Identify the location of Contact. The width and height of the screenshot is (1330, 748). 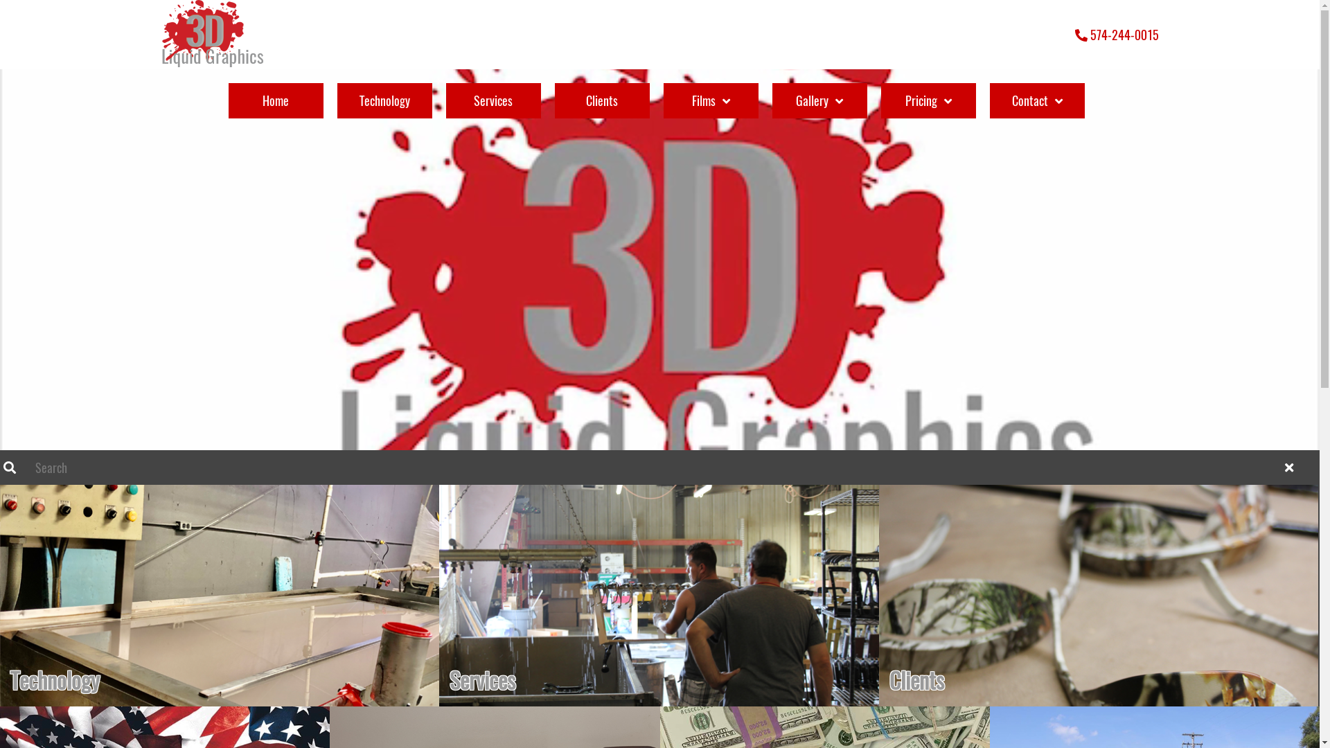
(1038, 101).